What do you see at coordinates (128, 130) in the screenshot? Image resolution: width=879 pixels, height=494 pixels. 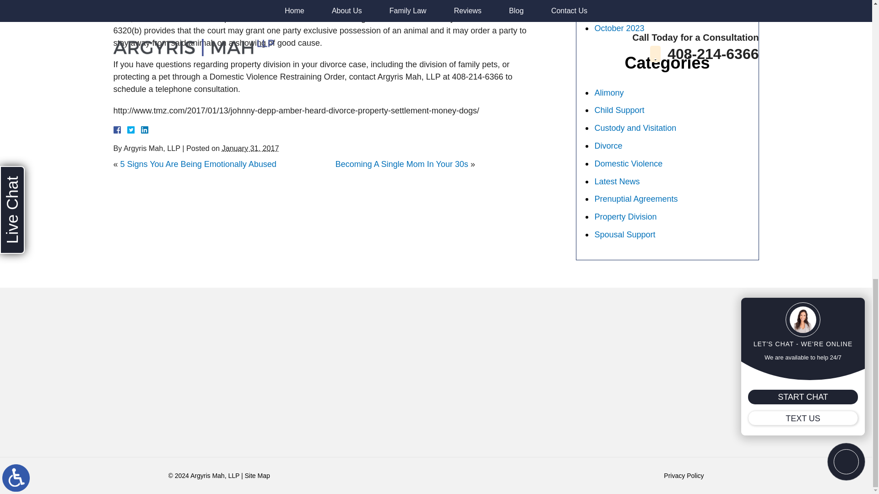 I see `Facebook` at bounding box center [128, 130].